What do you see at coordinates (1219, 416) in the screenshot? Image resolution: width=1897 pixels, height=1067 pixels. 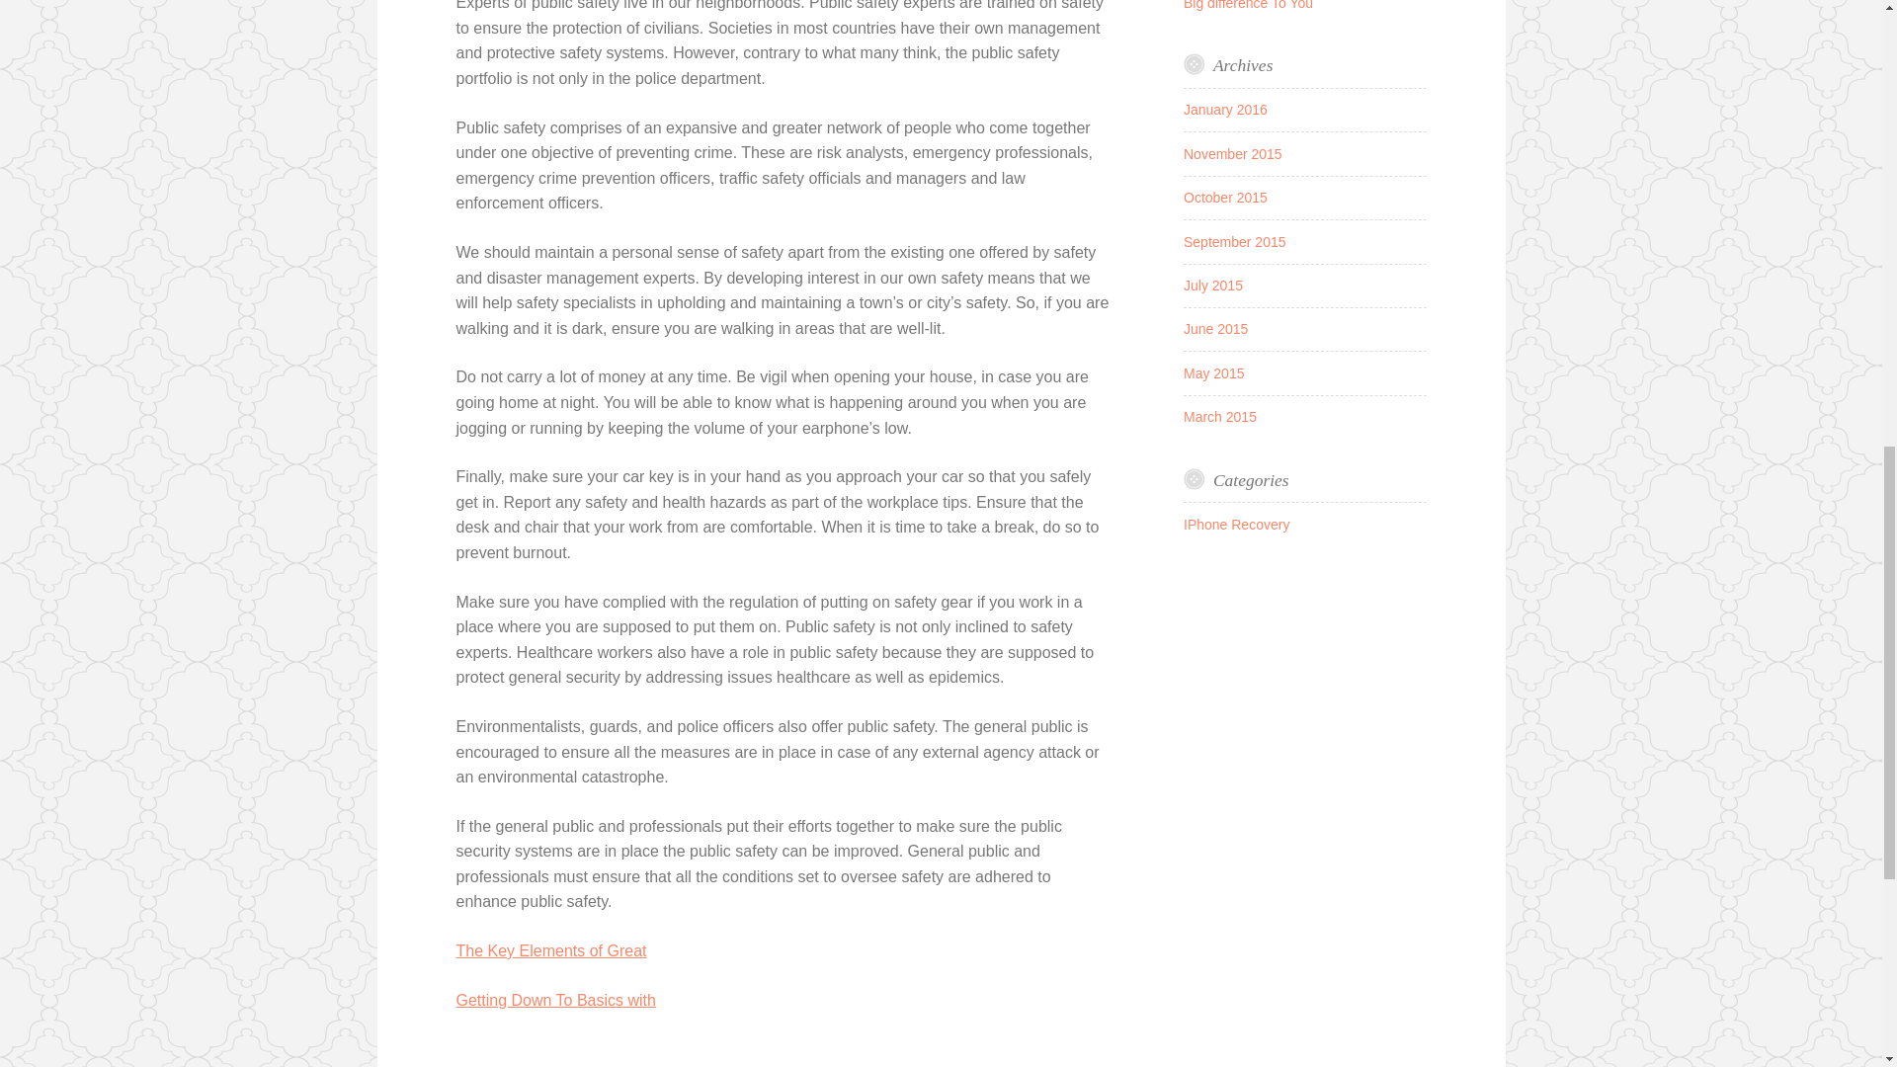 I see `March 2015` at bounding box center [1219, 416].